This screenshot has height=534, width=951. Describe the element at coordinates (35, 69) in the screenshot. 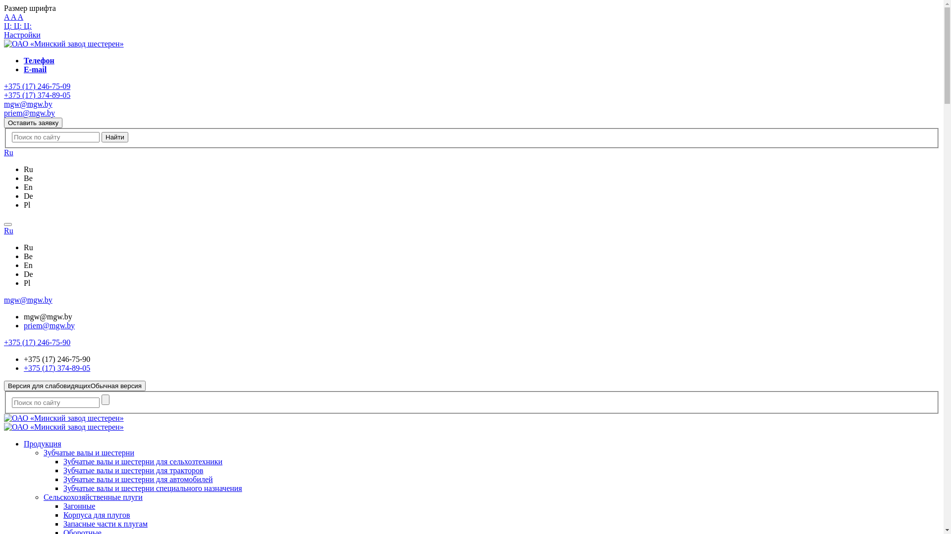

I see `E-mail` at that location.